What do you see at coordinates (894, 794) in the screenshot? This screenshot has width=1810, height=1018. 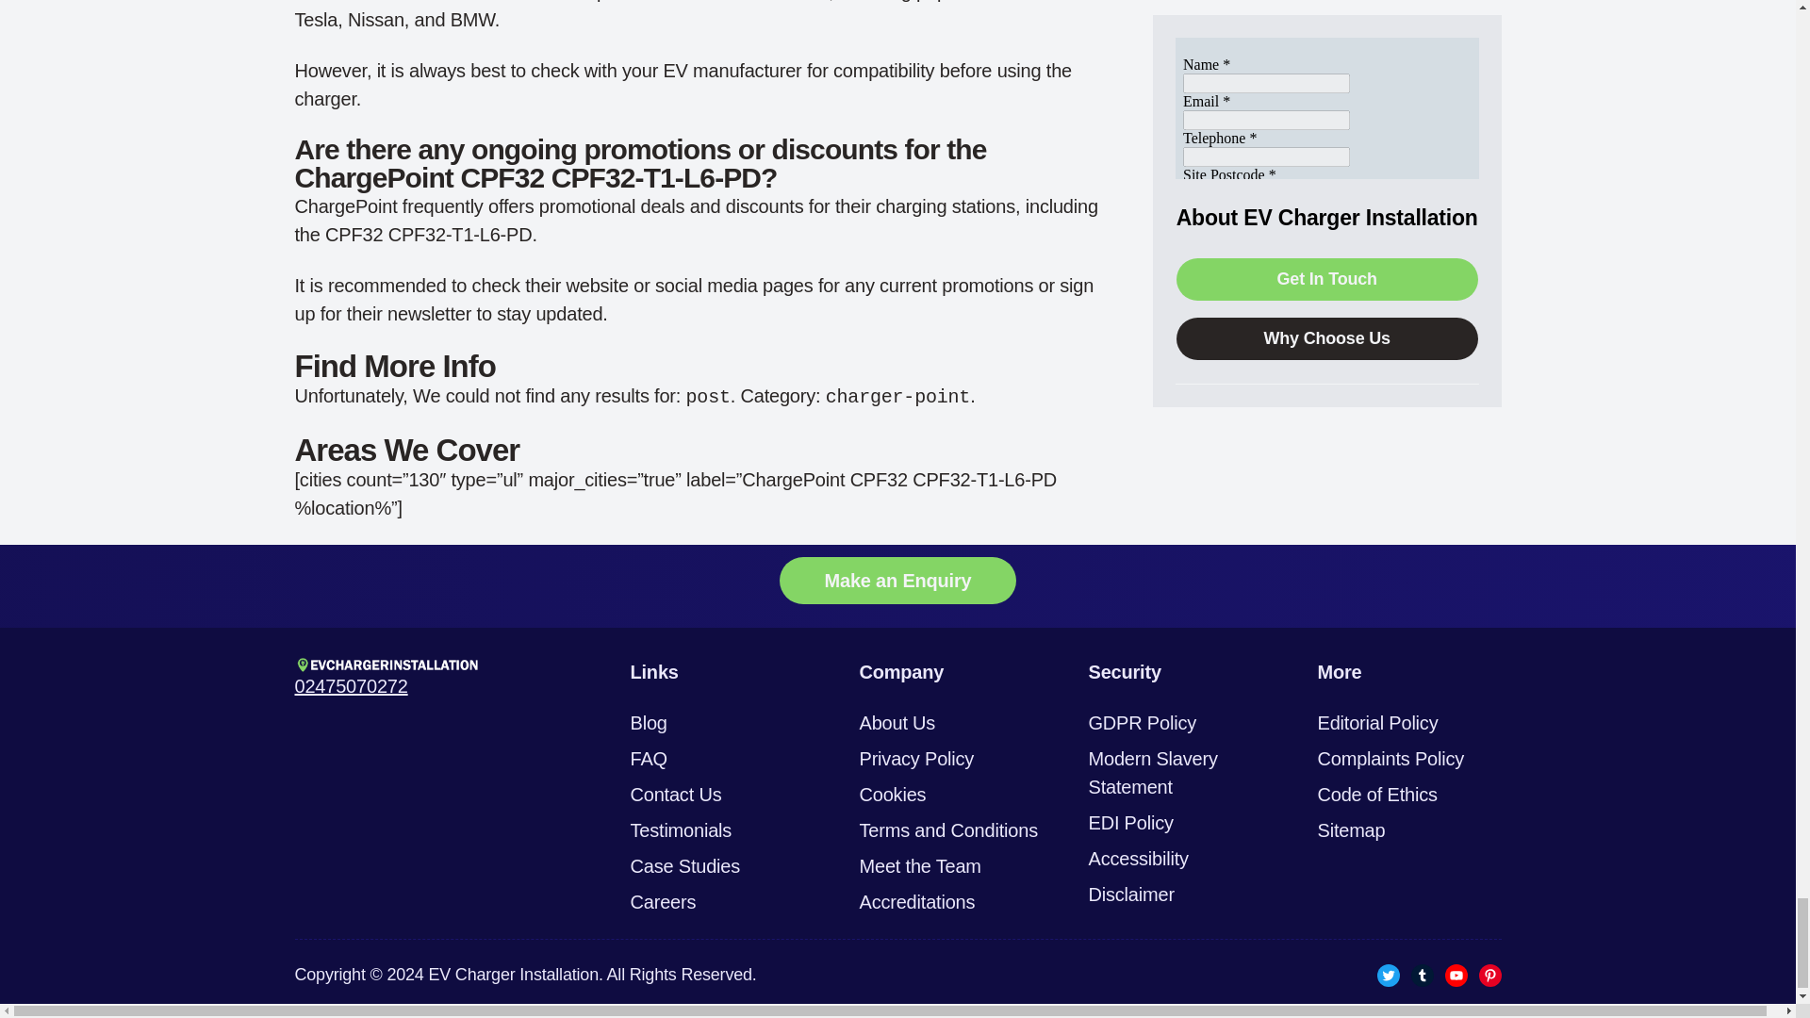 I see `Cookies` at bounding box center [894, 794].